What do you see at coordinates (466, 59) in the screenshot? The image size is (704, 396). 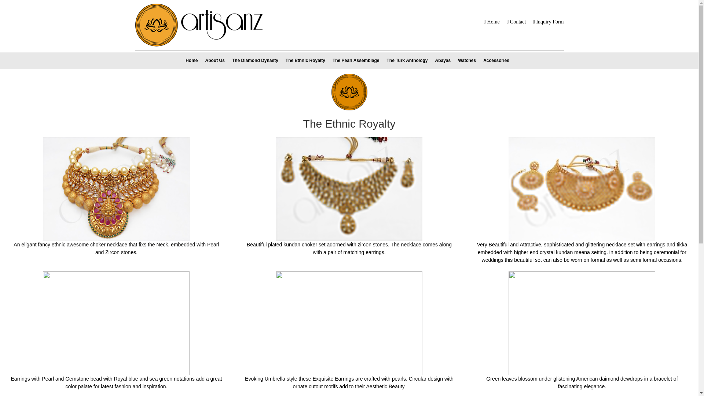 I see `Watches` at bounding box center [466, 59].